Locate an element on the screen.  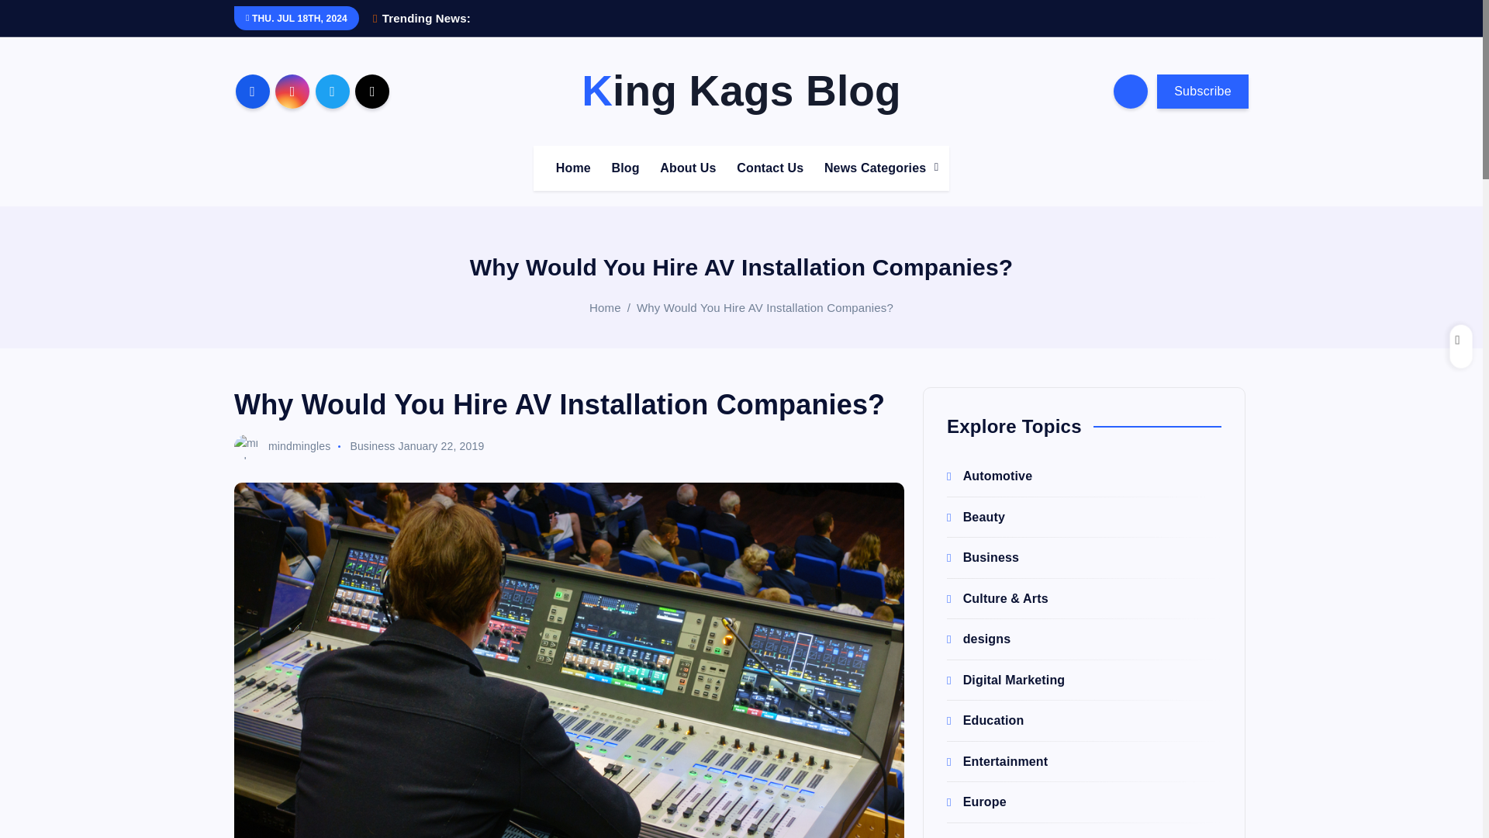
About Us is located at coordinates (688, 168).